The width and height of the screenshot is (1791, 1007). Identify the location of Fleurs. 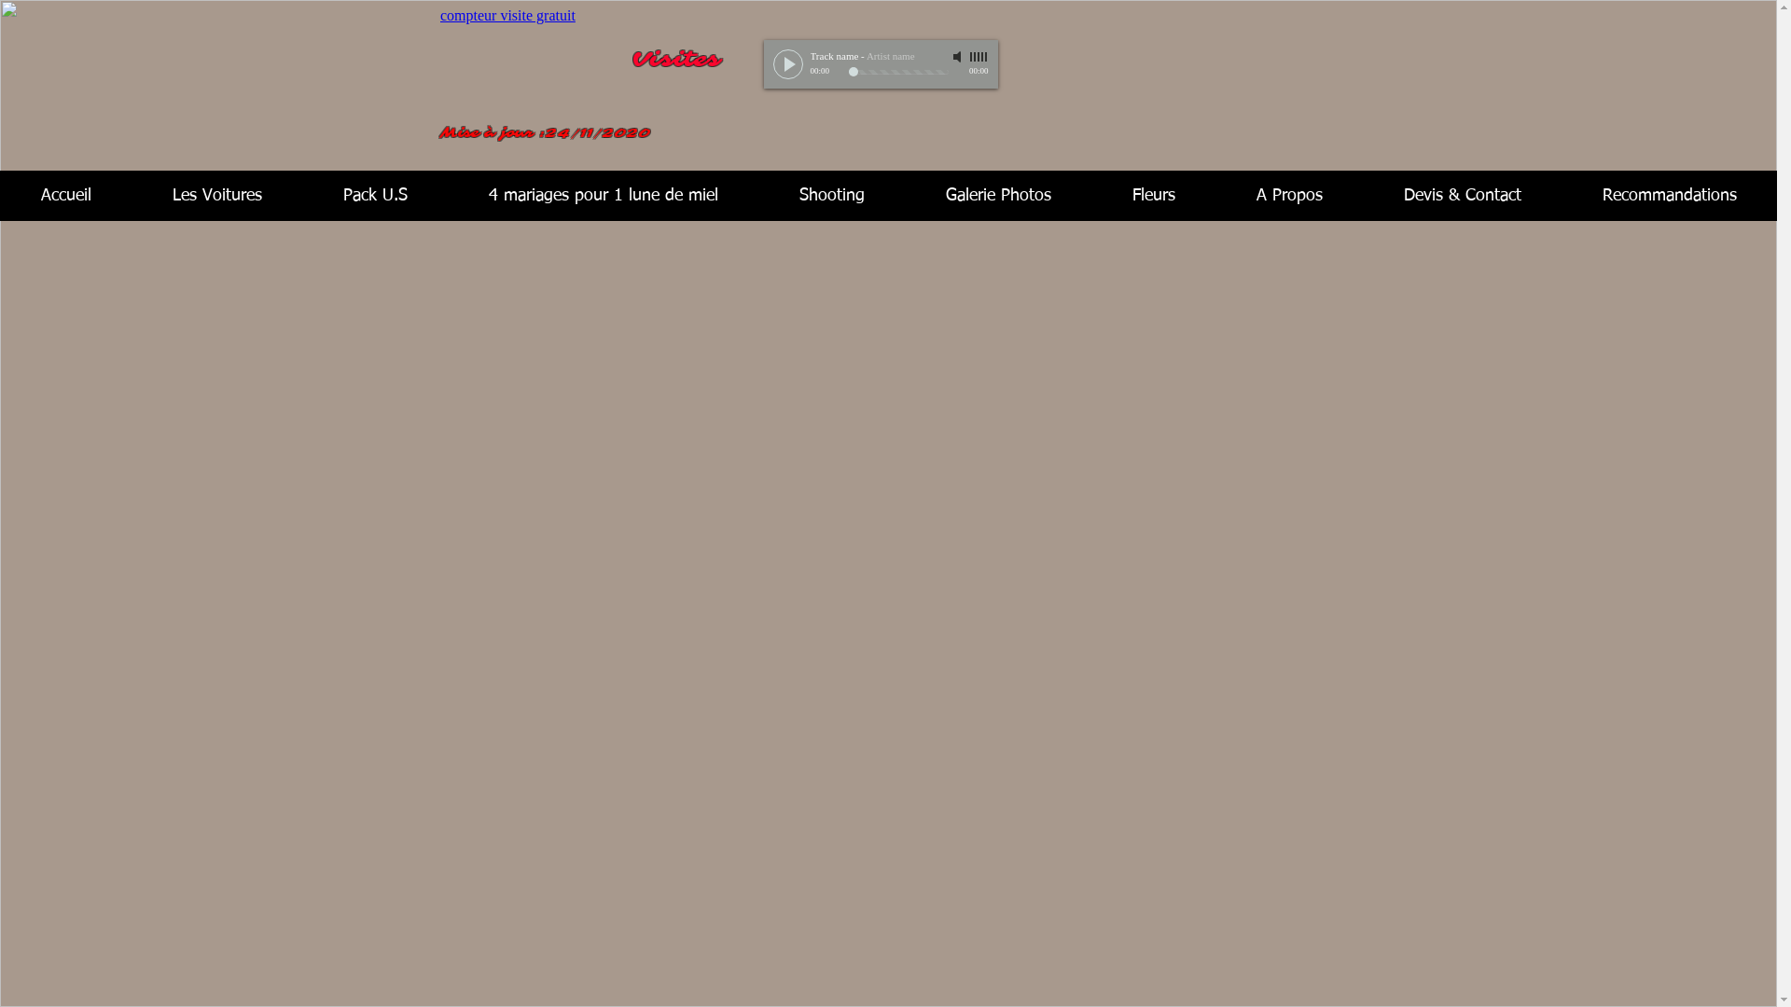
(1153, 196).